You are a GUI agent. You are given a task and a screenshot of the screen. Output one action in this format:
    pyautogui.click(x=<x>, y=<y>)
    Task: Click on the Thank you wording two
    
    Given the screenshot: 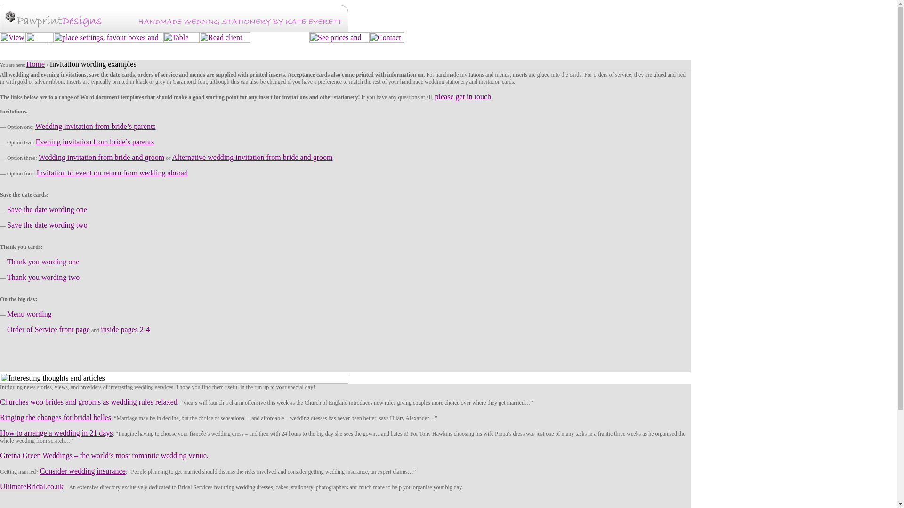 What is the action you would take?
    pyautogui.click(x=43, y=278)
    